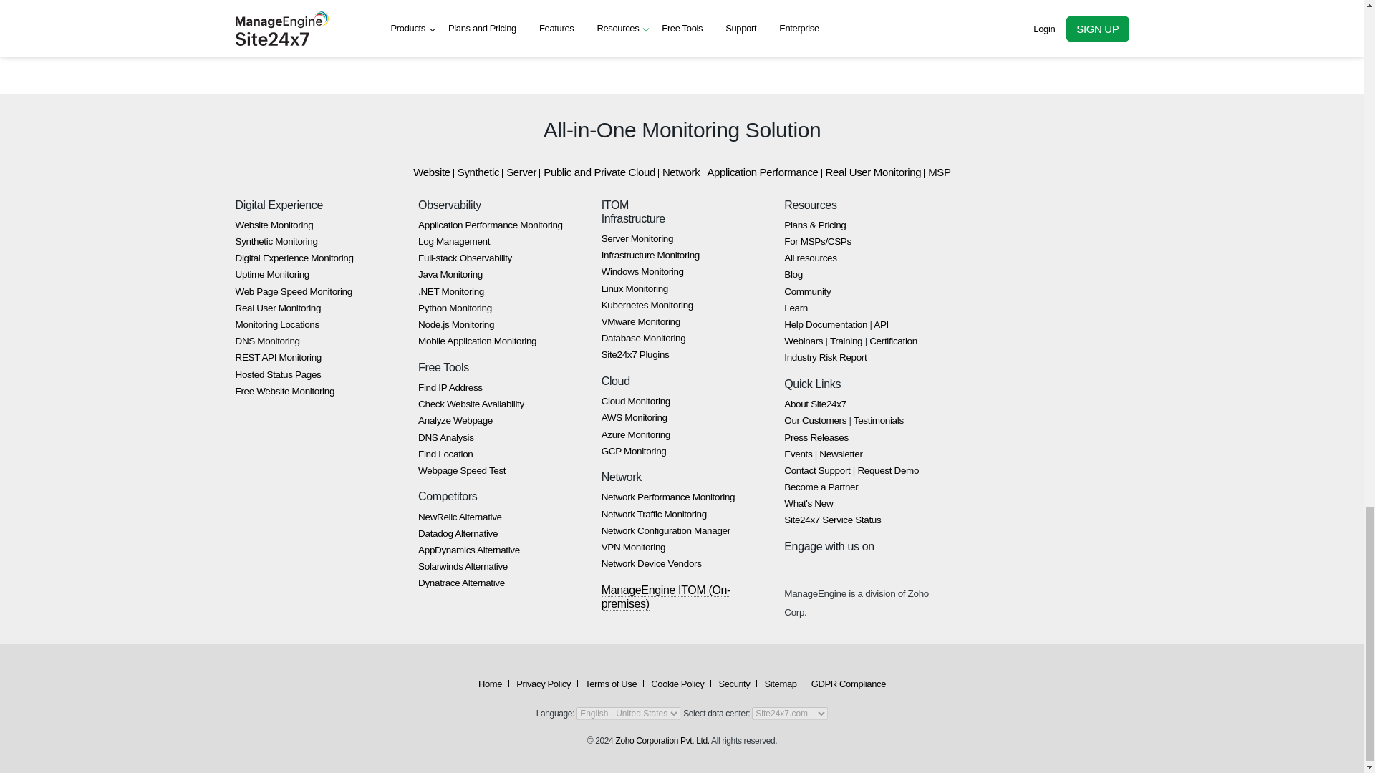 This screenshot has height=773, width=1375. What do you see at coordinates (271, 273) in the screenshot?
I see `Uptime Monitoring` at bounding box center [271, 273].